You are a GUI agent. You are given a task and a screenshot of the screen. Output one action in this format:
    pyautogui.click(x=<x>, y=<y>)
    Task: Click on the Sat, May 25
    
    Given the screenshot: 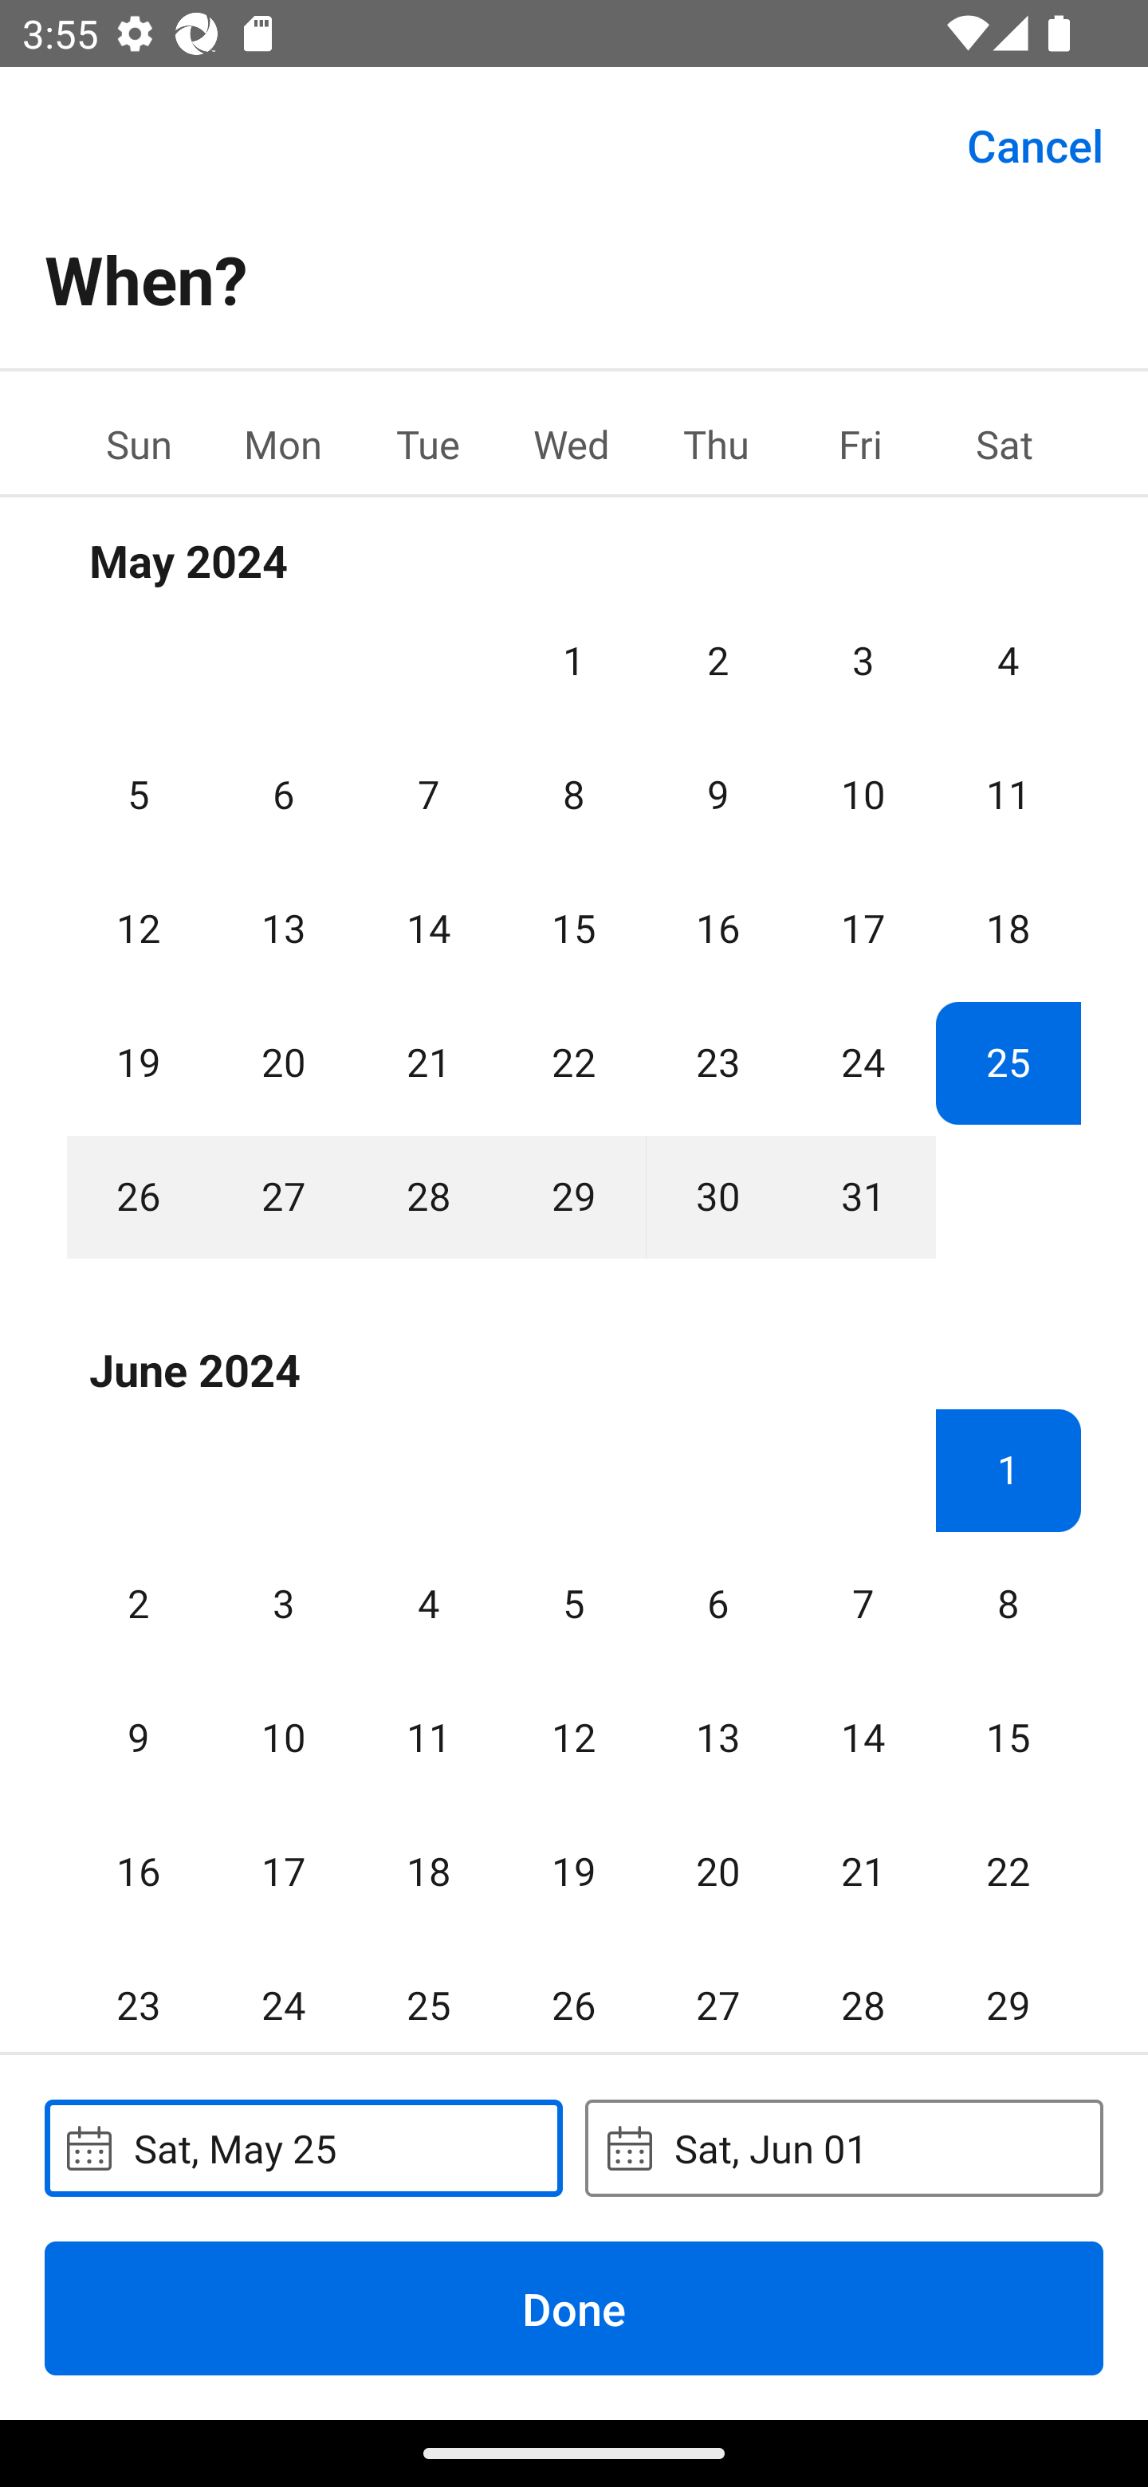 What is the action you would take?
    pyautogui.click(x=303, y=2147)
    